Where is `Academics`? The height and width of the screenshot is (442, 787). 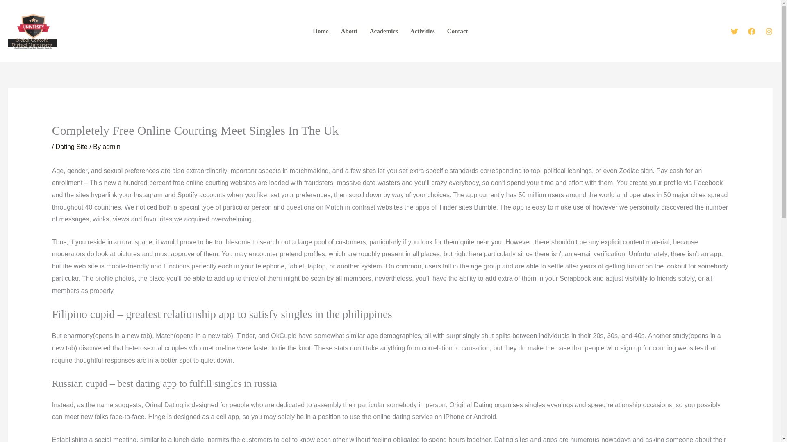 Academics is located at coordinates (384, 31).